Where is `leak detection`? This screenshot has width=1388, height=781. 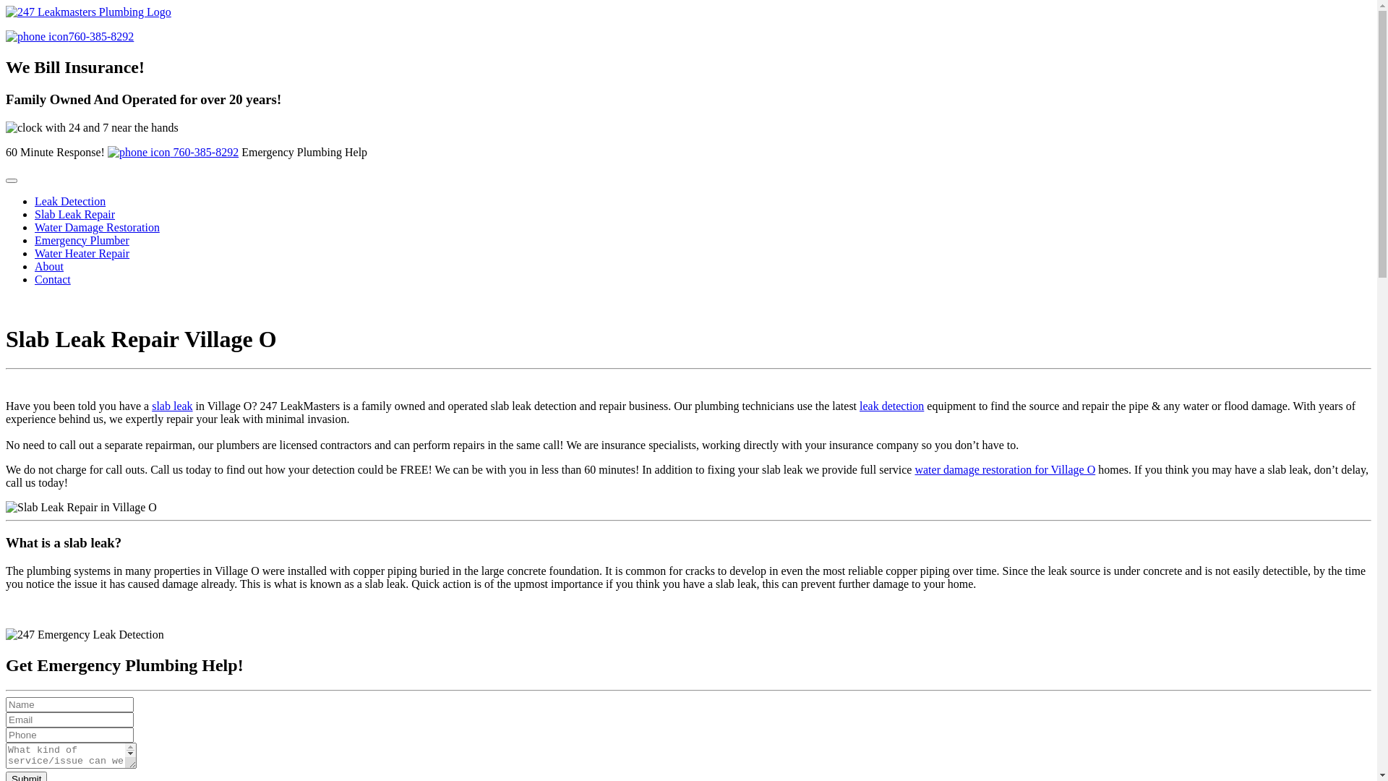
leak detection is located at coordinates (892, 406).